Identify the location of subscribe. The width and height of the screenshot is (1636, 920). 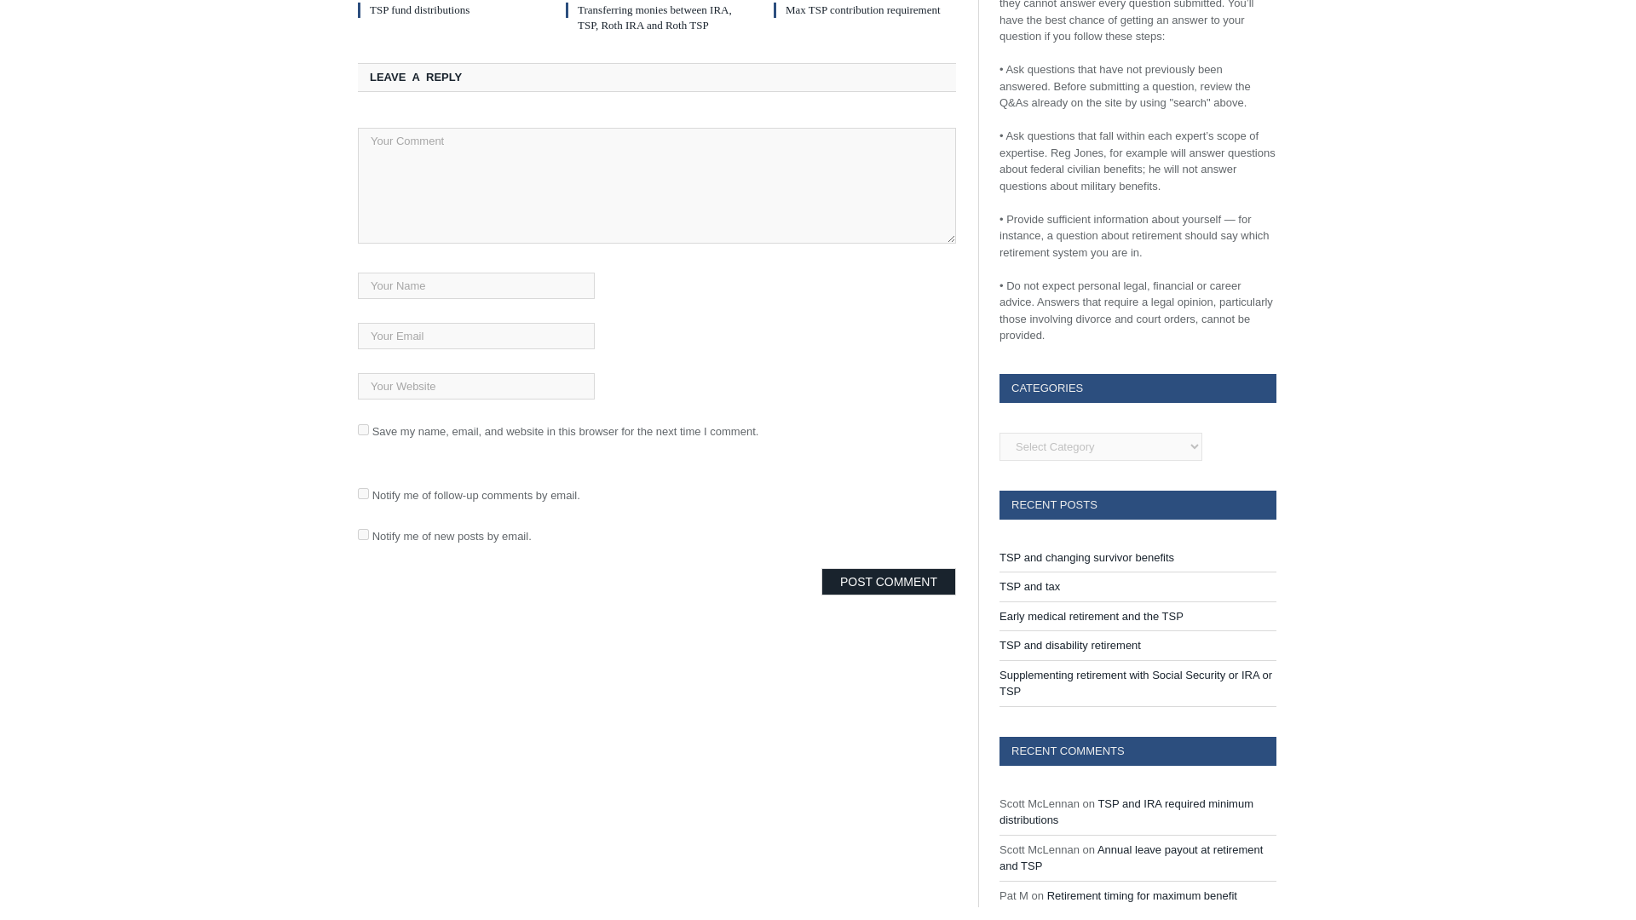
(363, 534).